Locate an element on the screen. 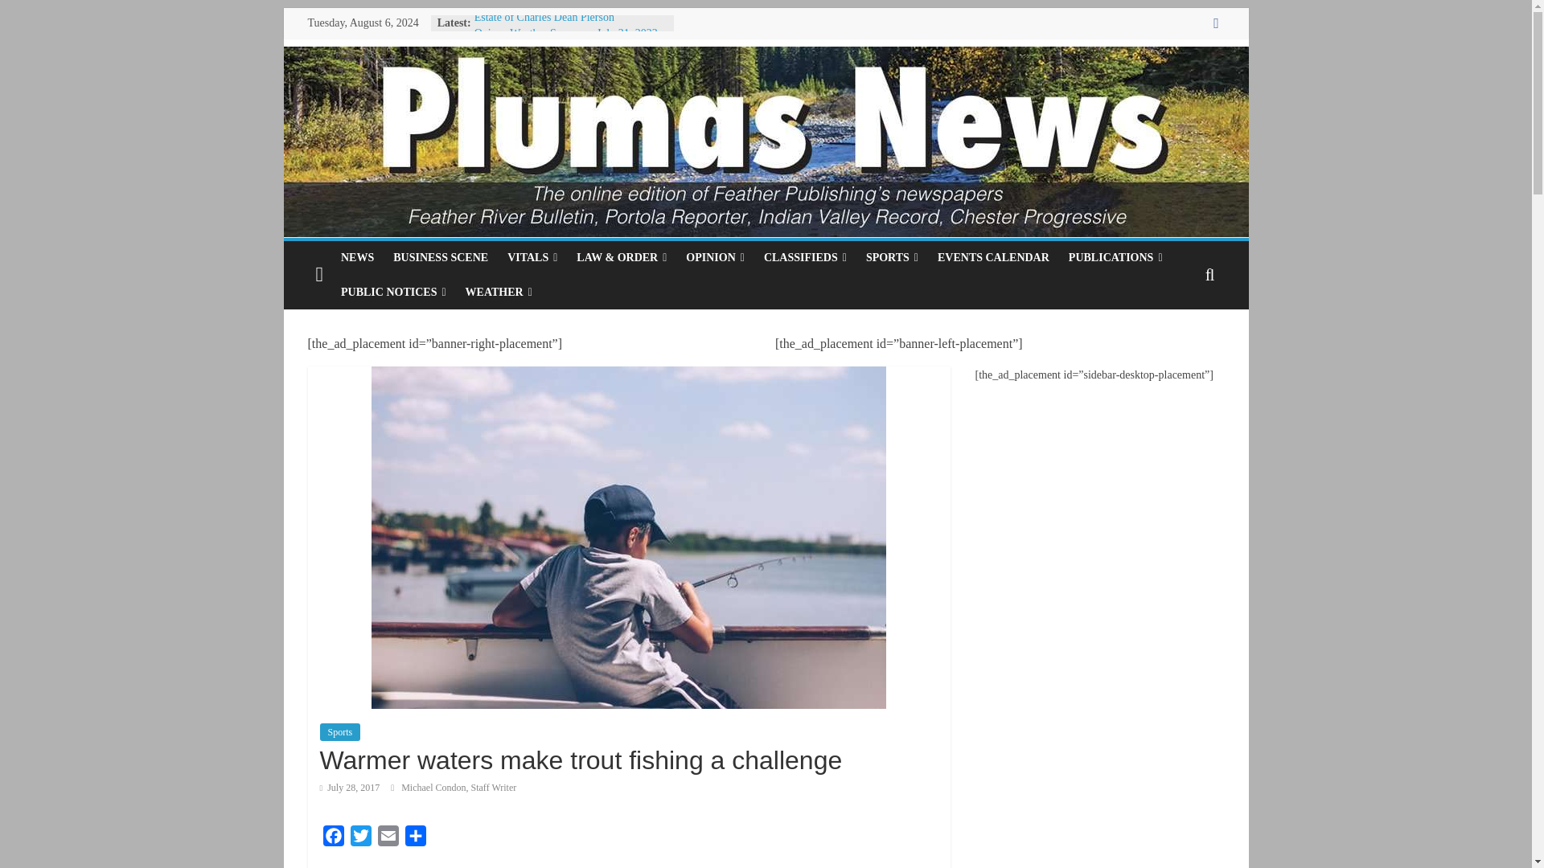 The width and height of the screenshot is (1544, 868). Facebook is located at coordinates (333, 839).